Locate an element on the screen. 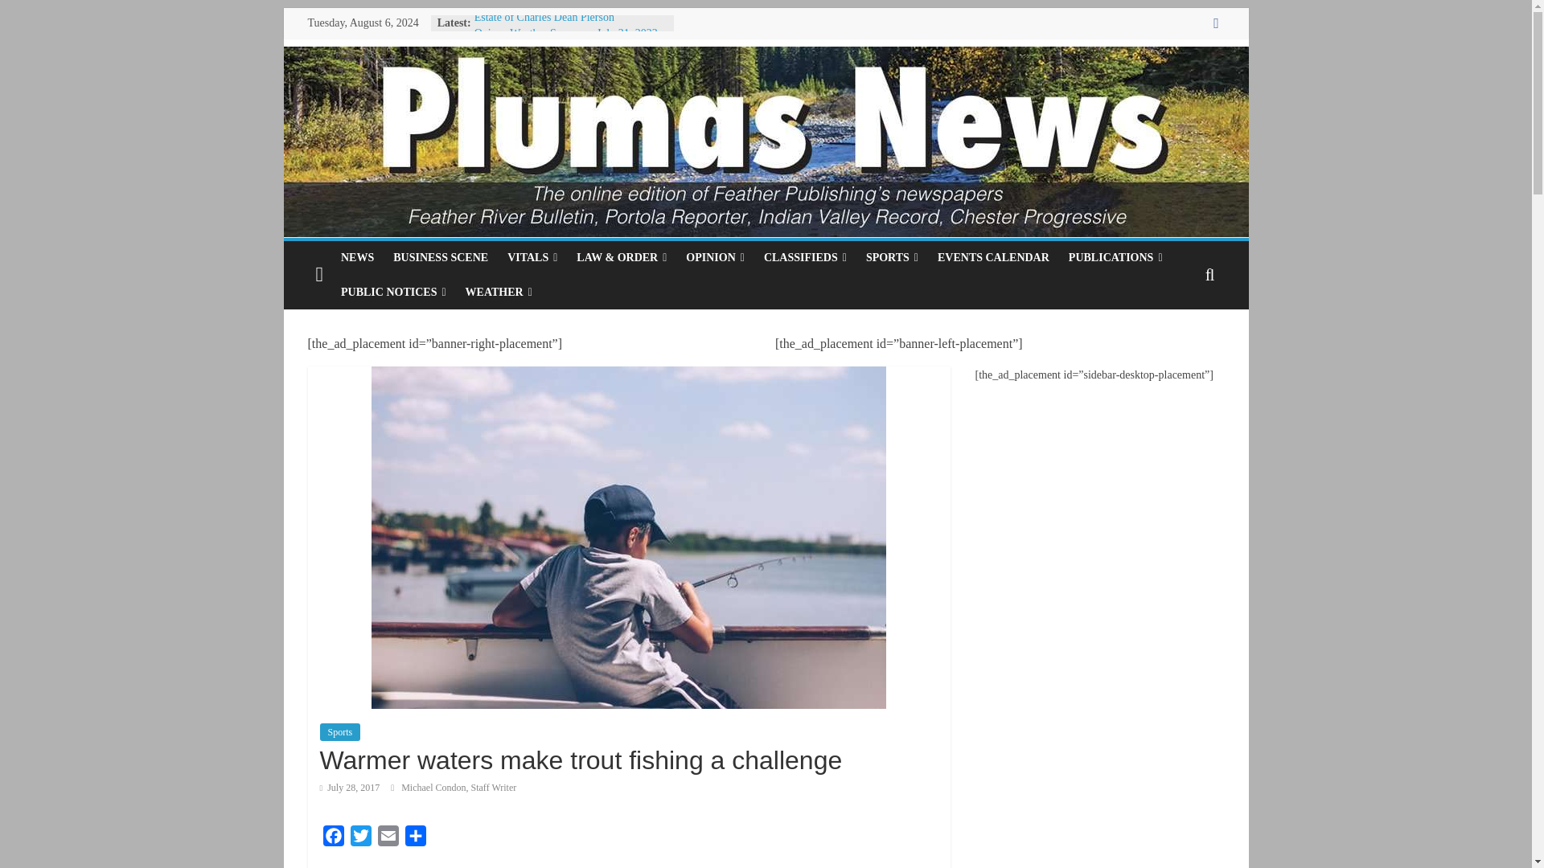 The width and height of the screenshot is (1544, 868). Facebook is located at coordinates (333, 839).